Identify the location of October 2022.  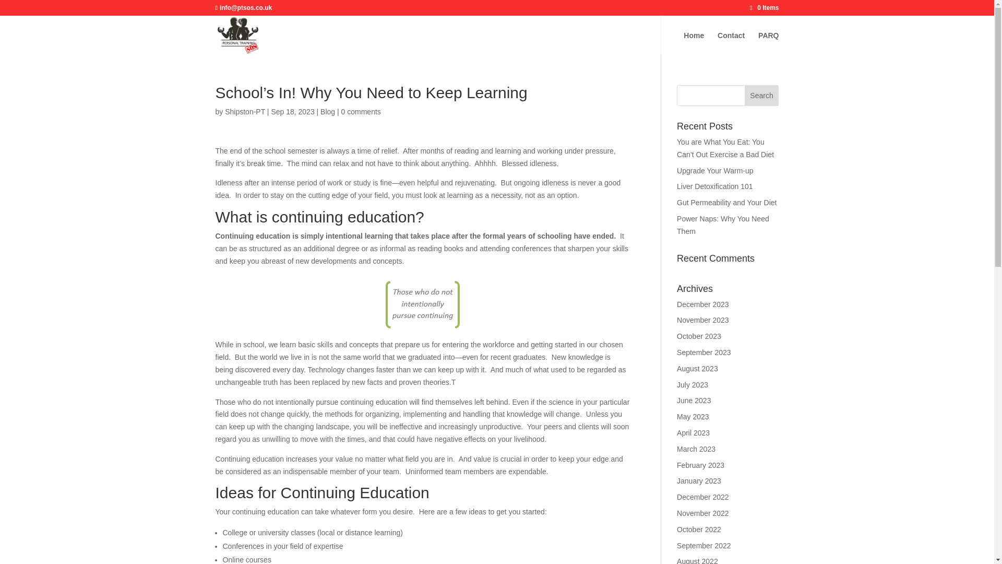
(699, 529).